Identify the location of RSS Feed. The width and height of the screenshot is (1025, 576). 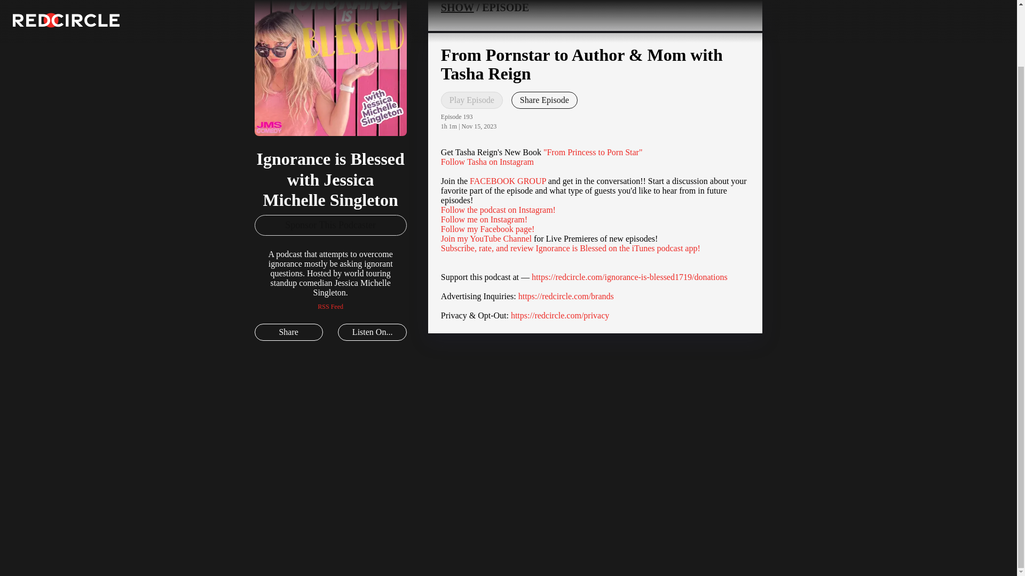
(330, 307).